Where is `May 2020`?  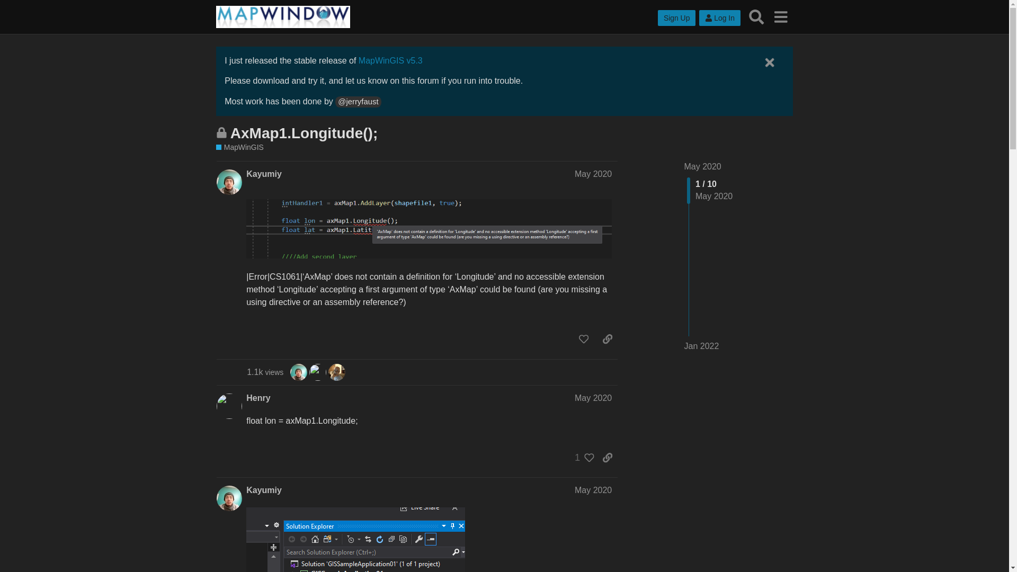
May 2020 is located at coordinates (593, 398).